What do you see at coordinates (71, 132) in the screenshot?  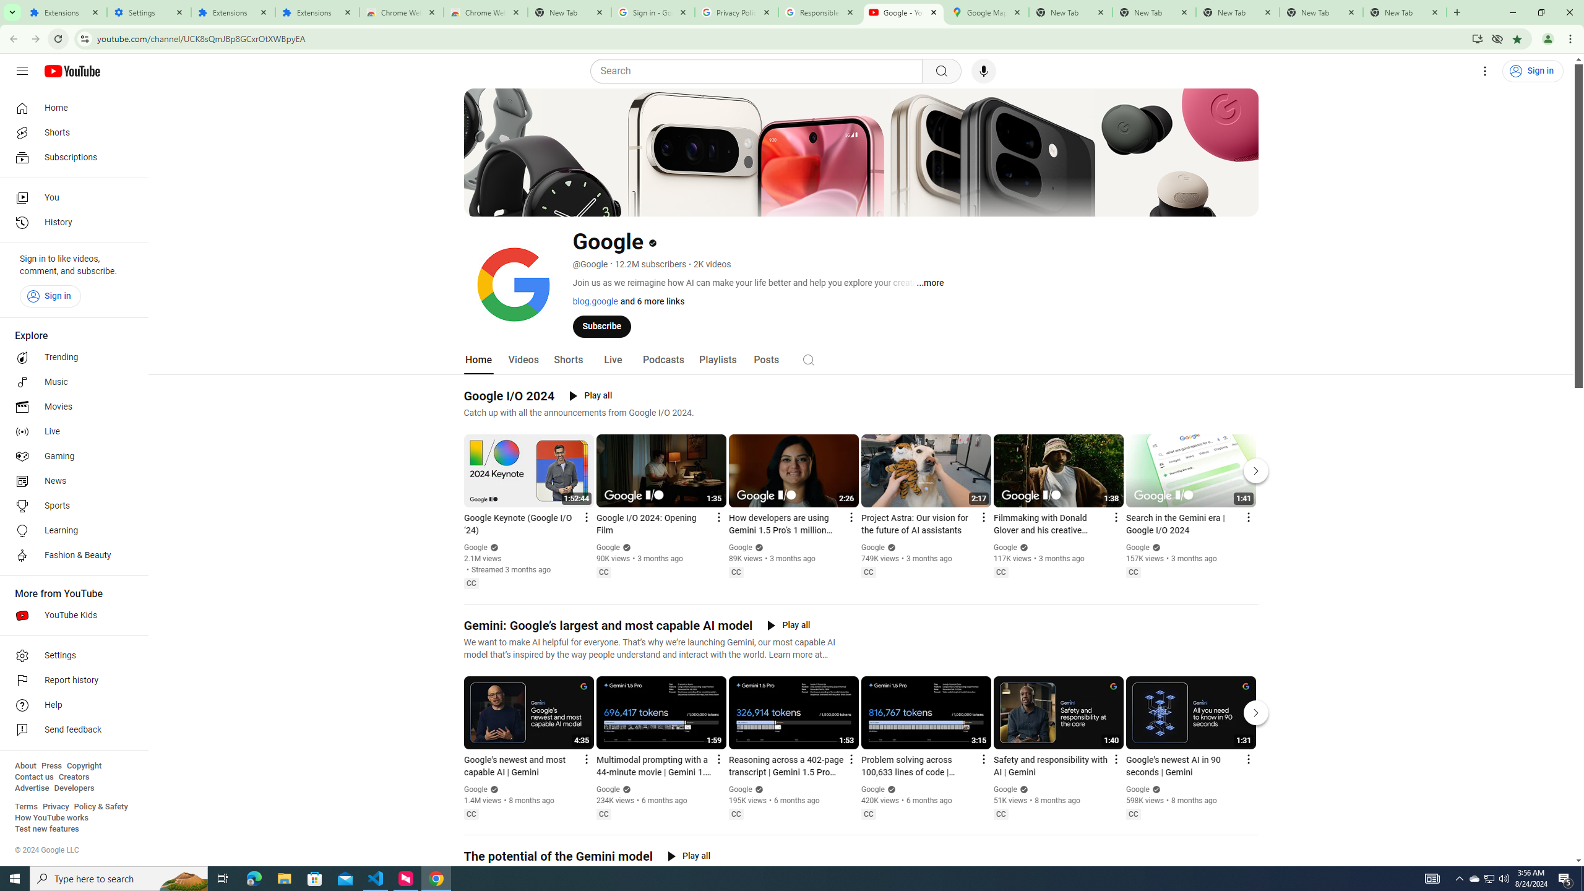 I see `Shorts` at bounding box center [71, 132].